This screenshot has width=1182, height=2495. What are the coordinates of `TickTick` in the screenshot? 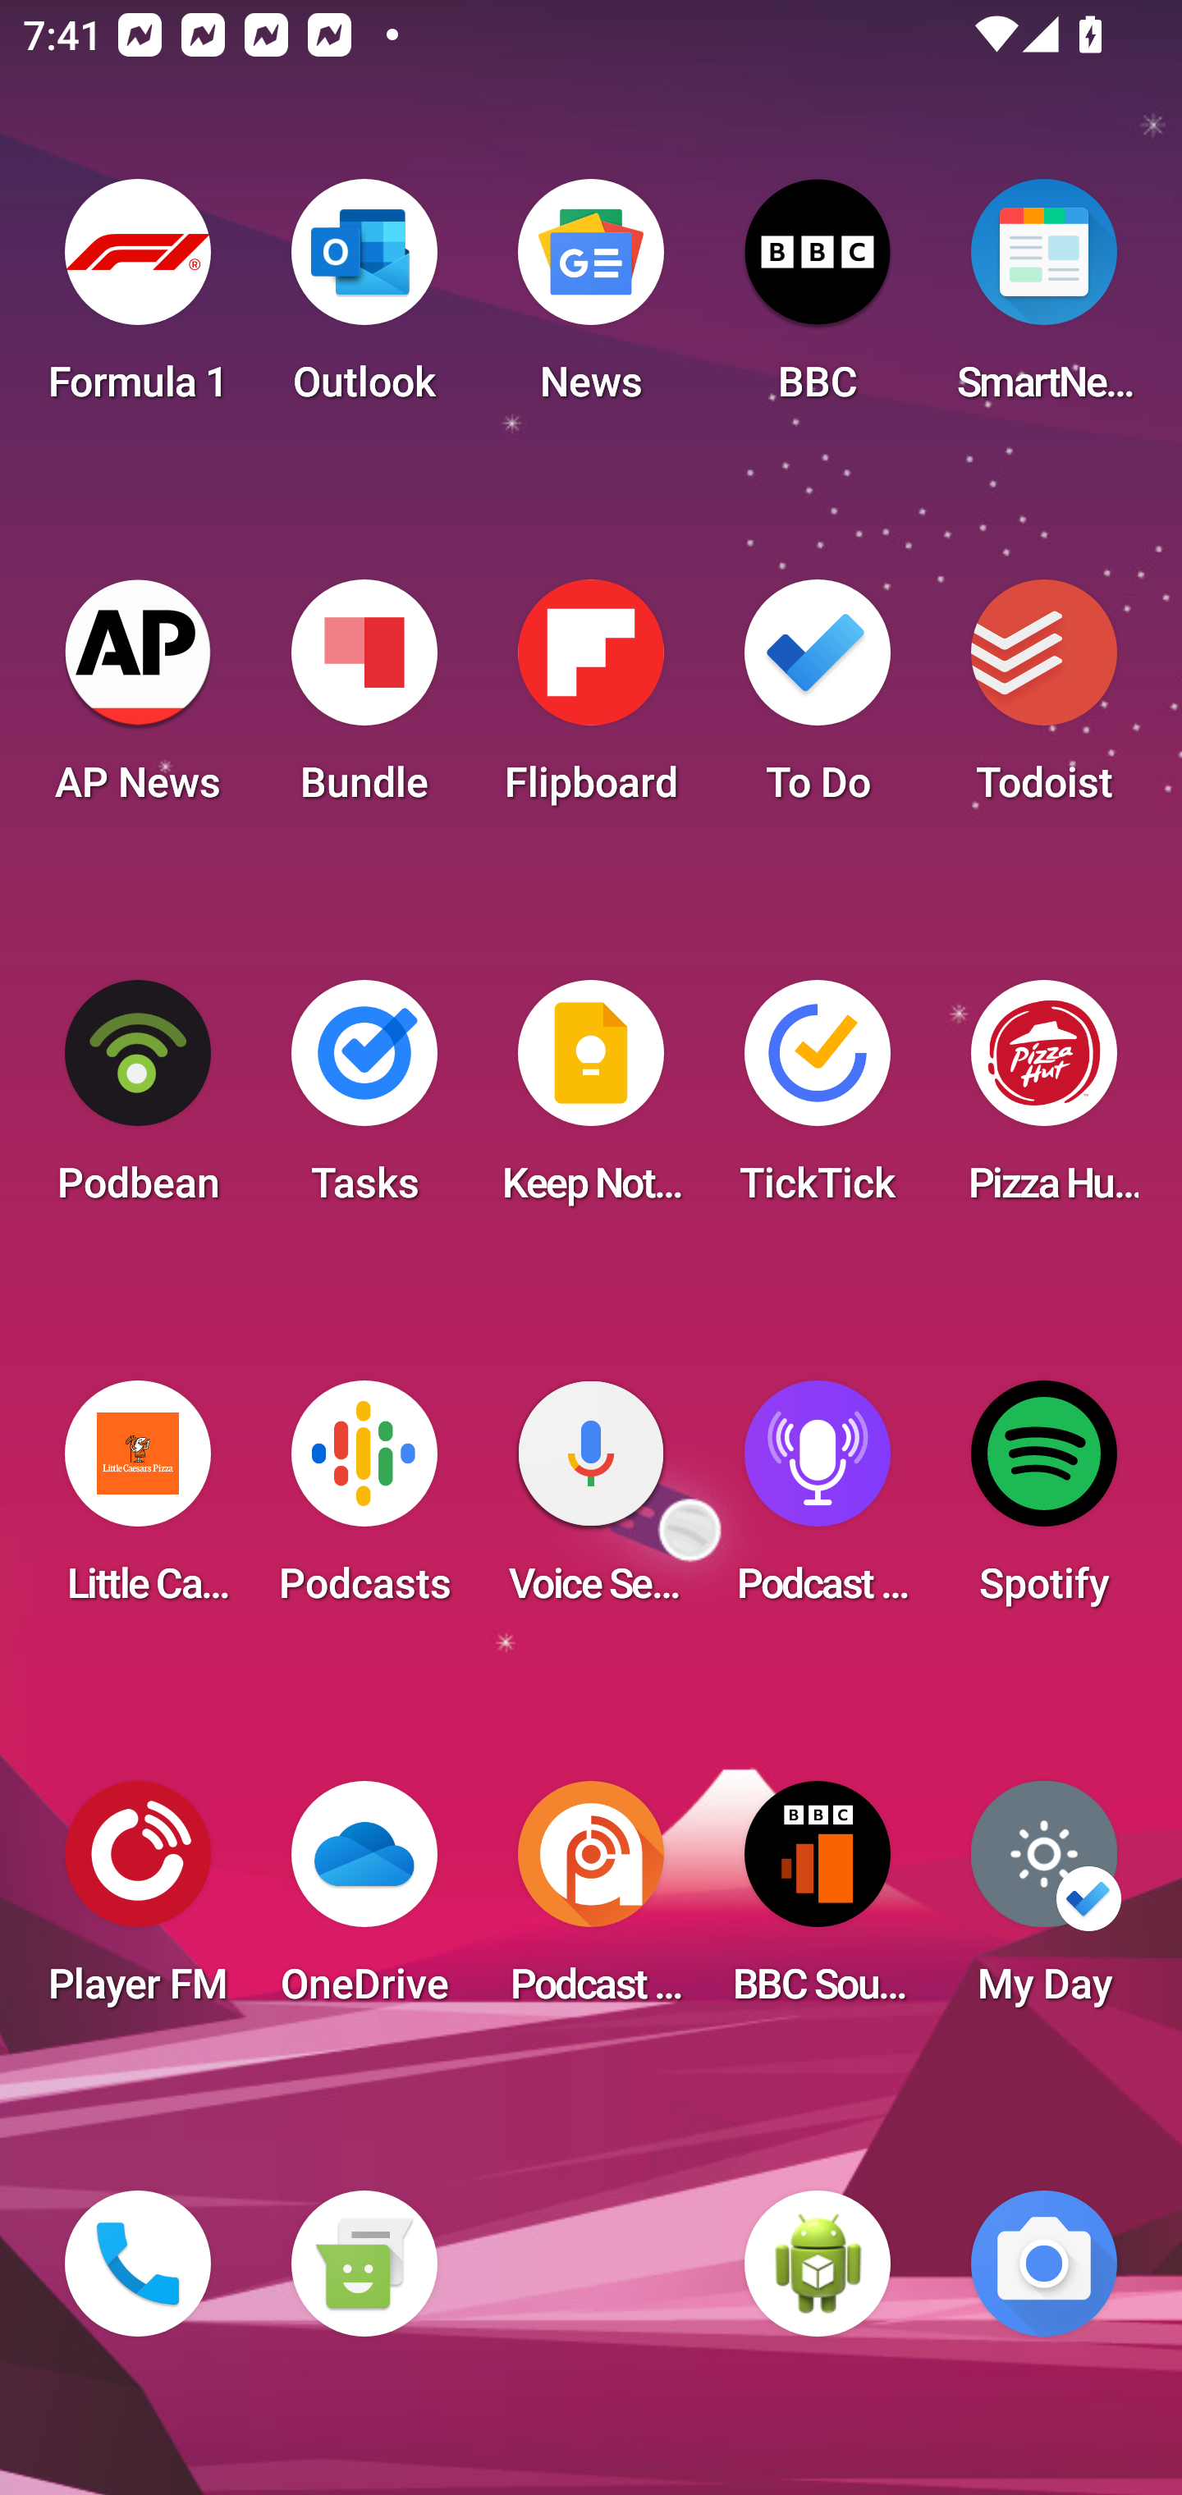 It's located at (818, 1101).